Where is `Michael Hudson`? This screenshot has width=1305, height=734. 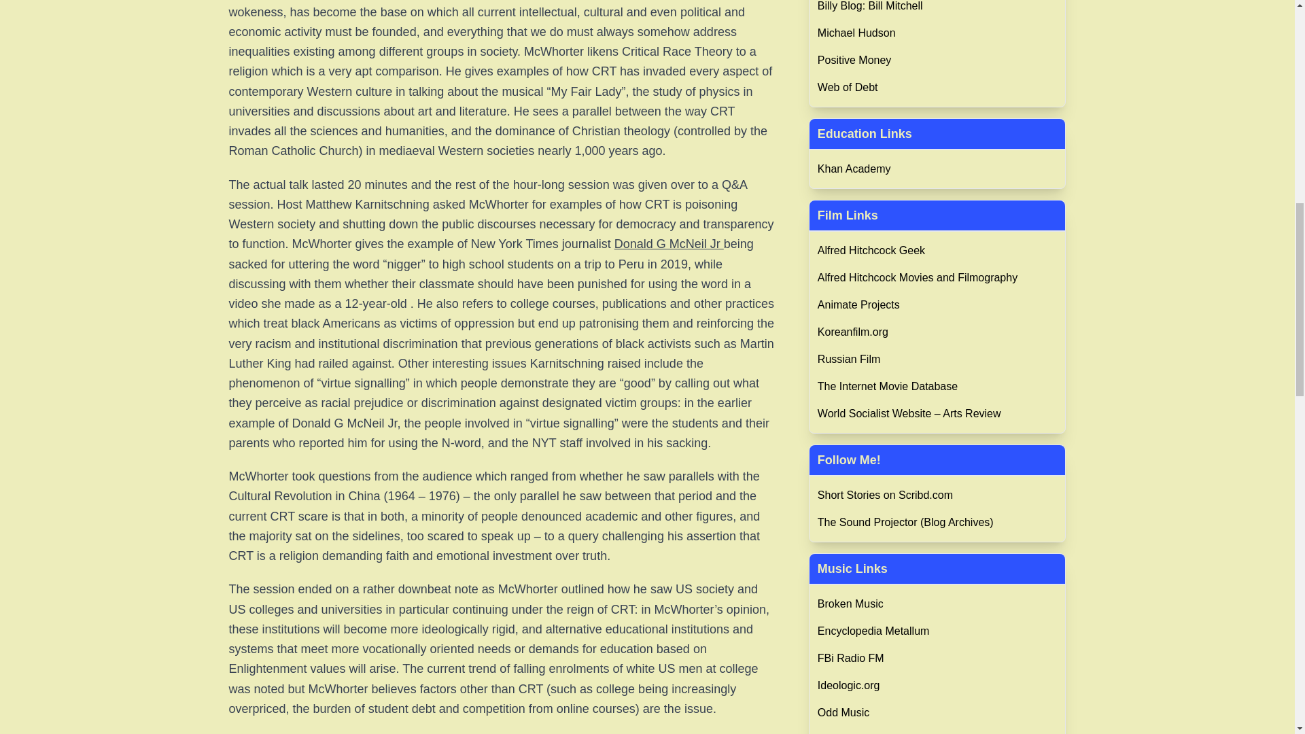
Michael Hudson is located at coordinates (937, 33).